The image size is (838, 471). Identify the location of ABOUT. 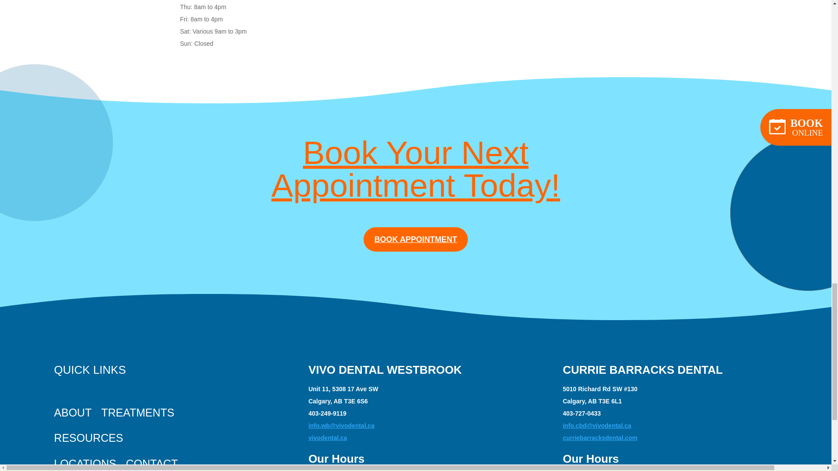
(72, 411).